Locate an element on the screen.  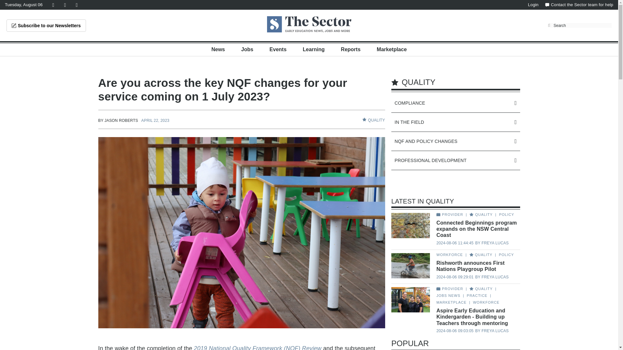
Contact the Sector team for help is located at coordinates (579, 5).